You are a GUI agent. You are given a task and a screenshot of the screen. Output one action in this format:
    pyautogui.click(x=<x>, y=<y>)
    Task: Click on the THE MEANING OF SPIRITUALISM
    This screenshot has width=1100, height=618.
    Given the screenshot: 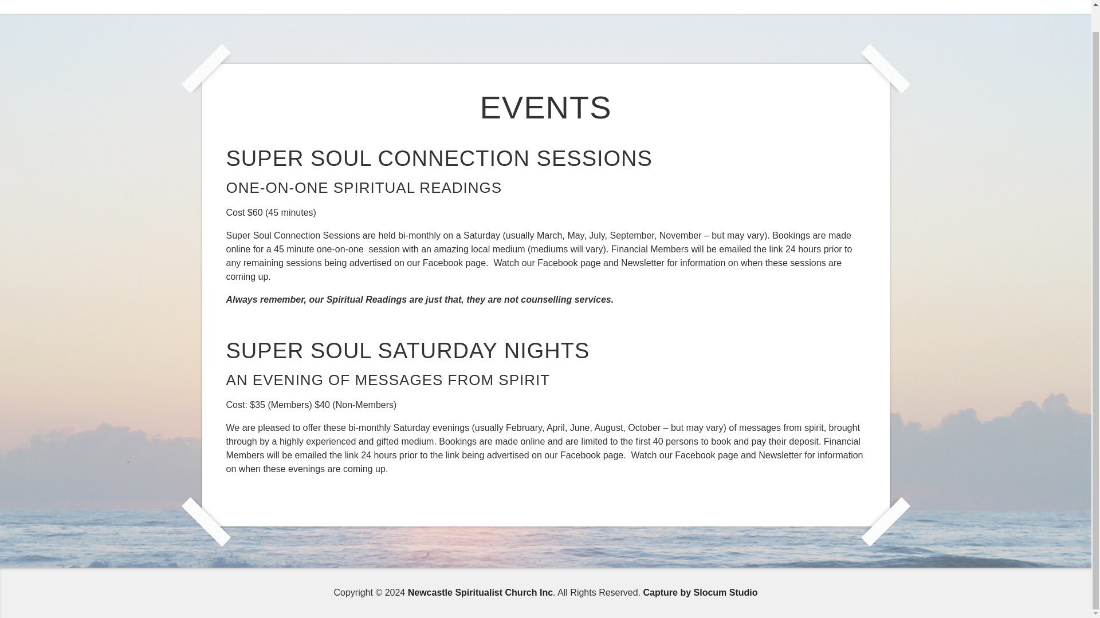 What is the action you would take?
    pyautogui.click(x=759, y=3)
    